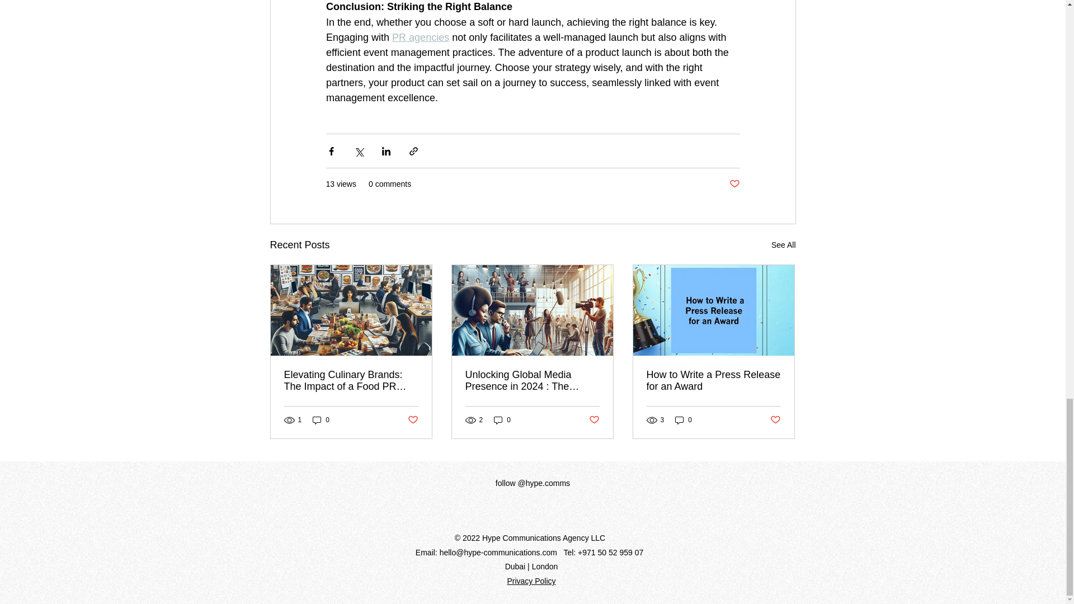  Describe the element at coordinates (420, 37) in the screenshot. I see `PR agencies` at that location.